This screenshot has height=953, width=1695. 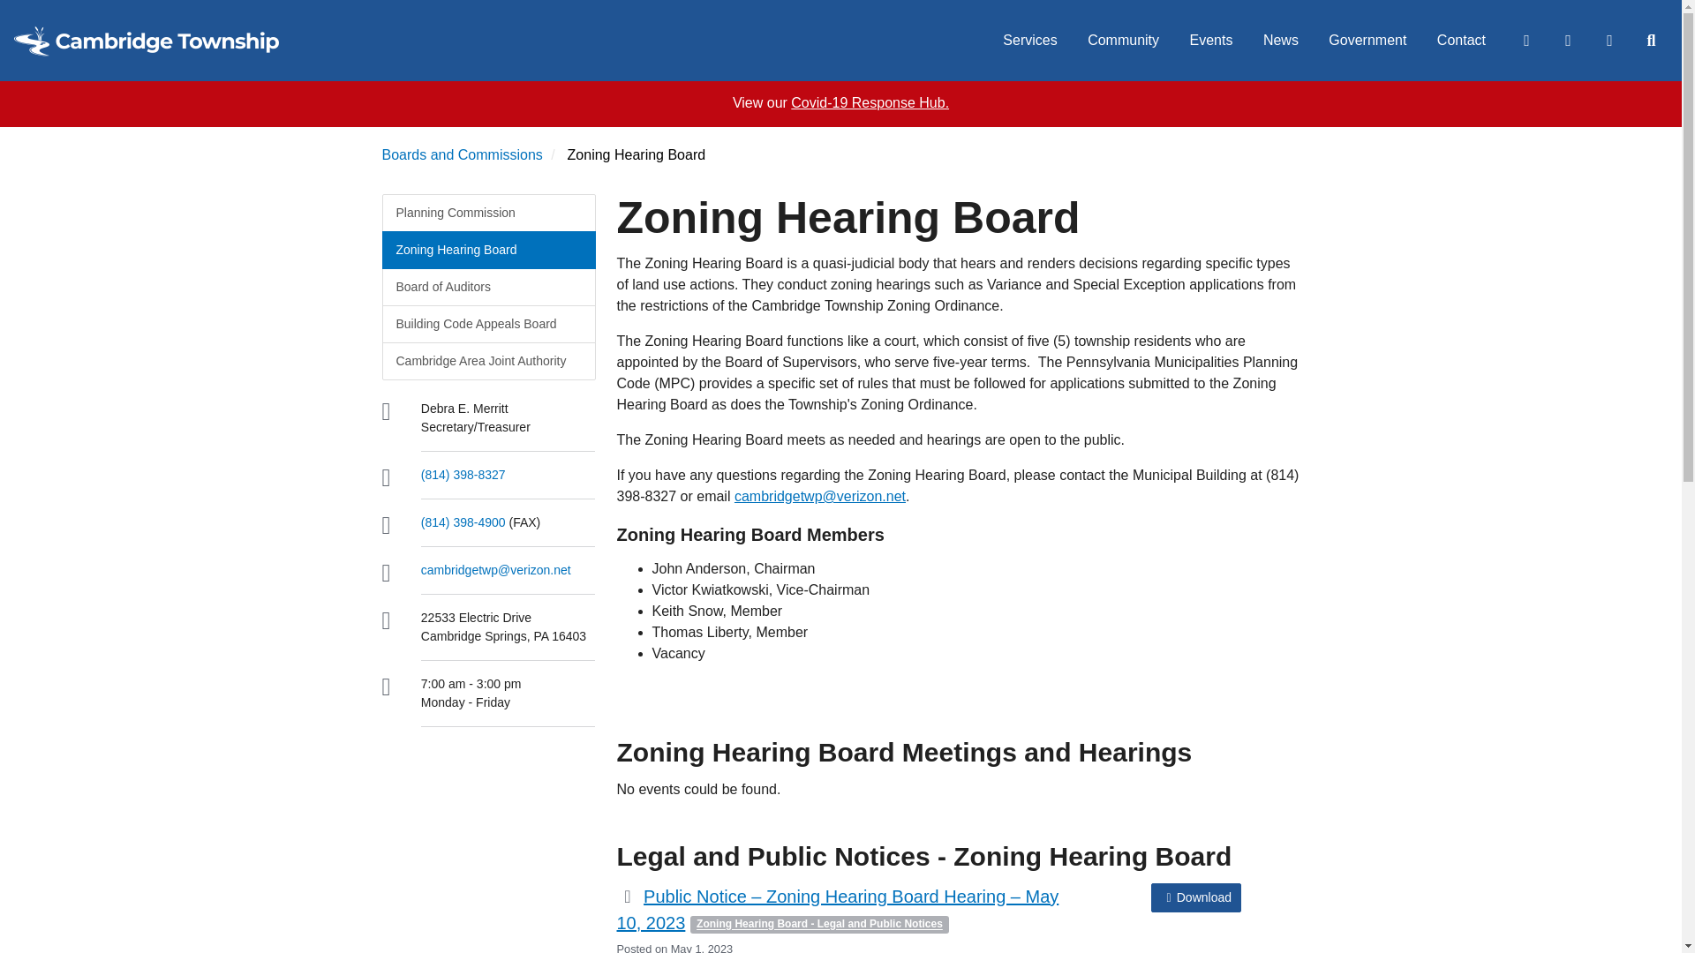 I want to click on Search, so click(x=1650, y=41).